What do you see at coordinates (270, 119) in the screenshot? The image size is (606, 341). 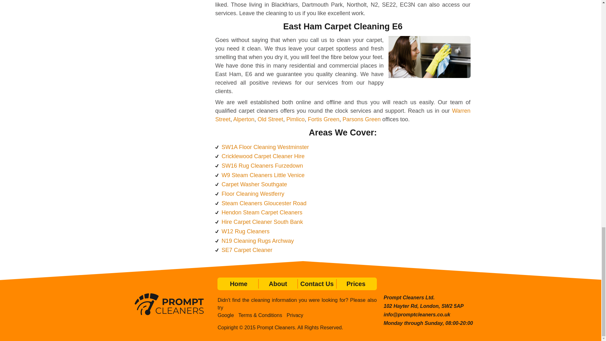 I see `Old Street` at bounding box center [270, 119].